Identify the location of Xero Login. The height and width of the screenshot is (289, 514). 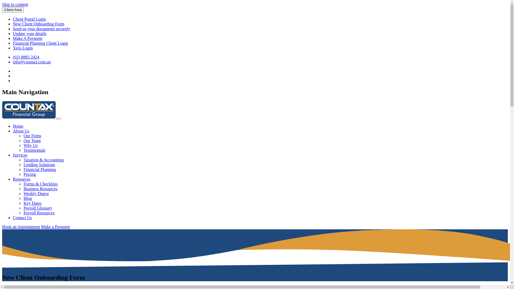
(23, 48).